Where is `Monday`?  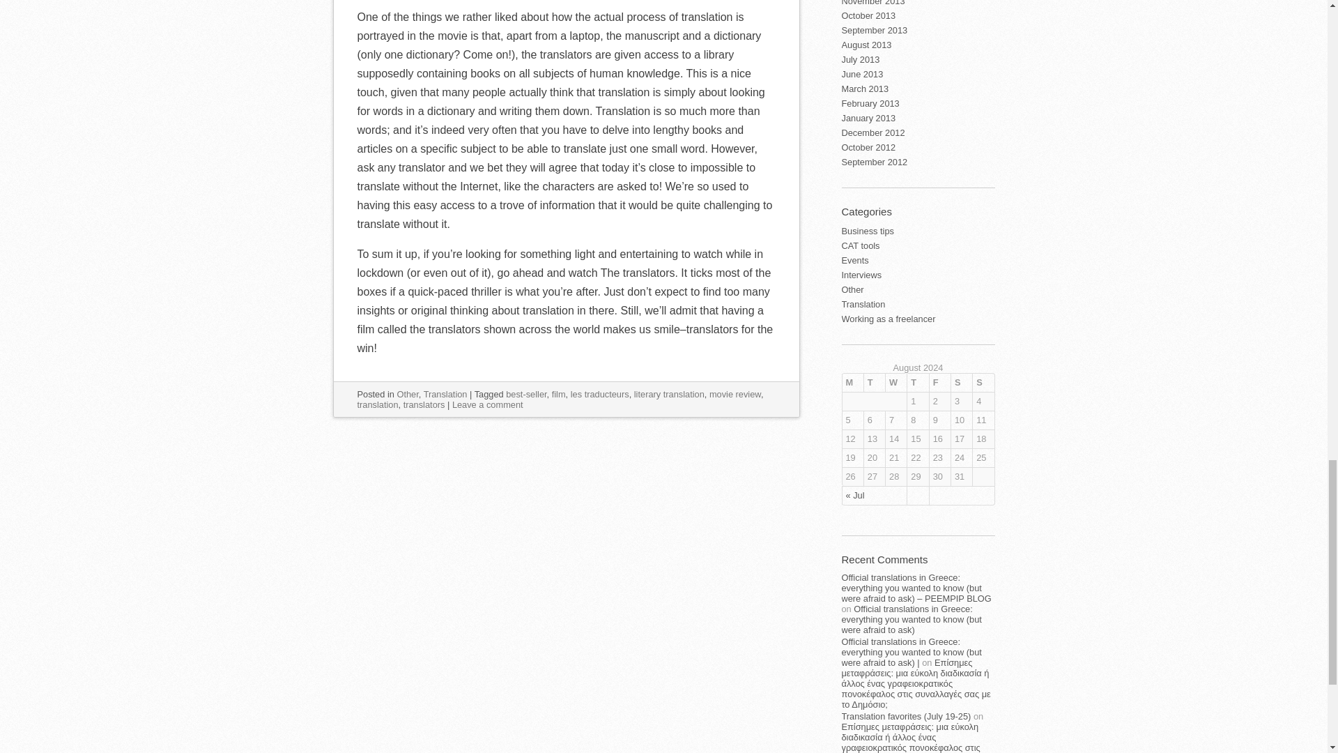 Monday is located at coordinates (852, 382).